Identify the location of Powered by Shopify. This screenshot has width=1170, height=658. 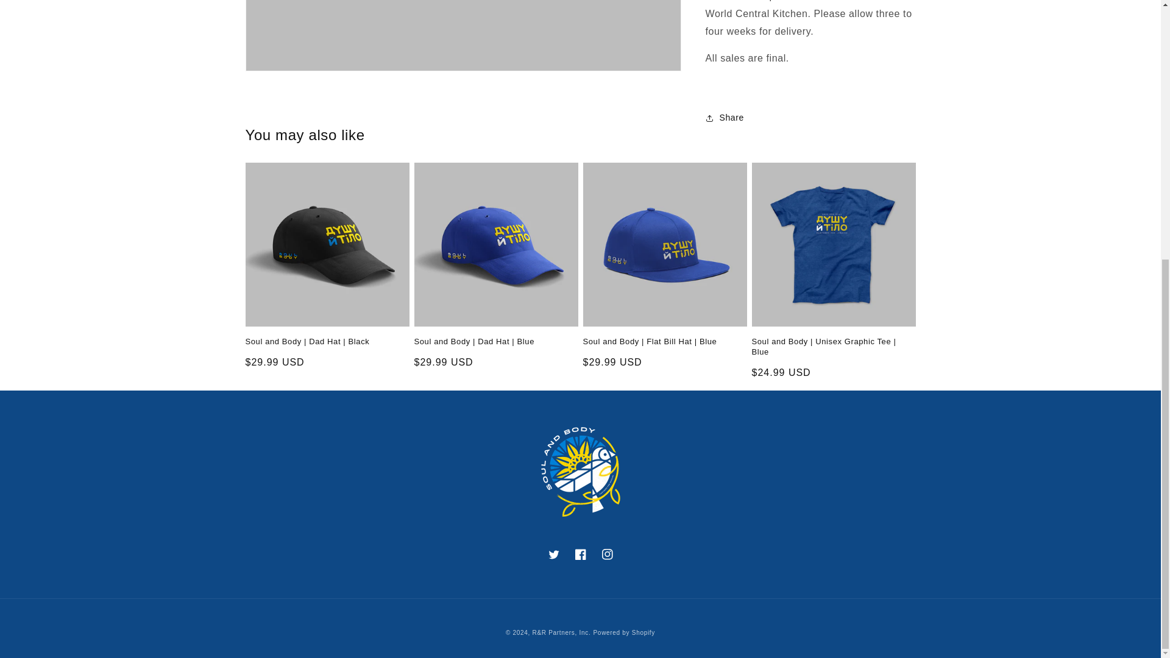
(624, 632).